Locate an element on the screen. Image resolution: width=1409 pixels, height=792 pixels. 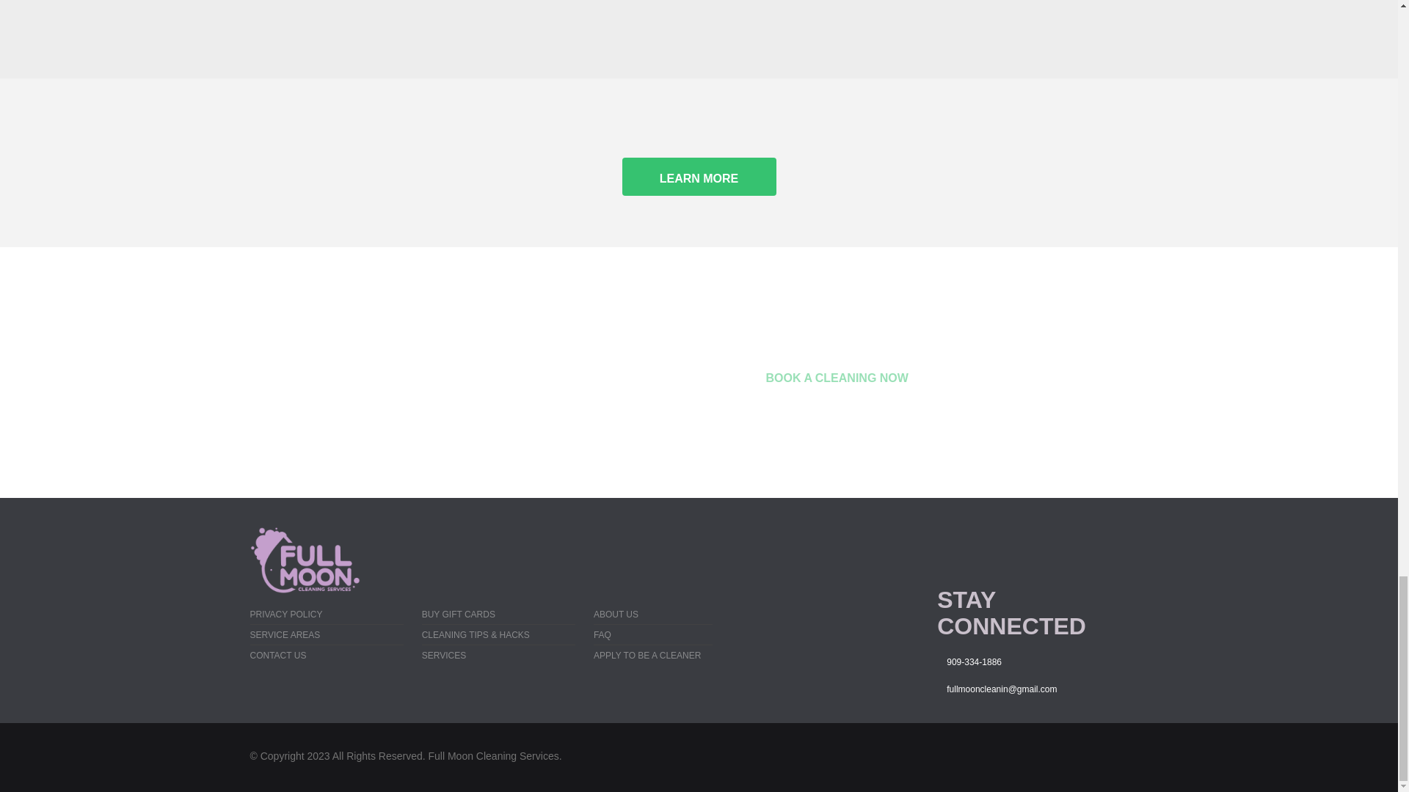
FAQ is located at coordinates (602, 634).